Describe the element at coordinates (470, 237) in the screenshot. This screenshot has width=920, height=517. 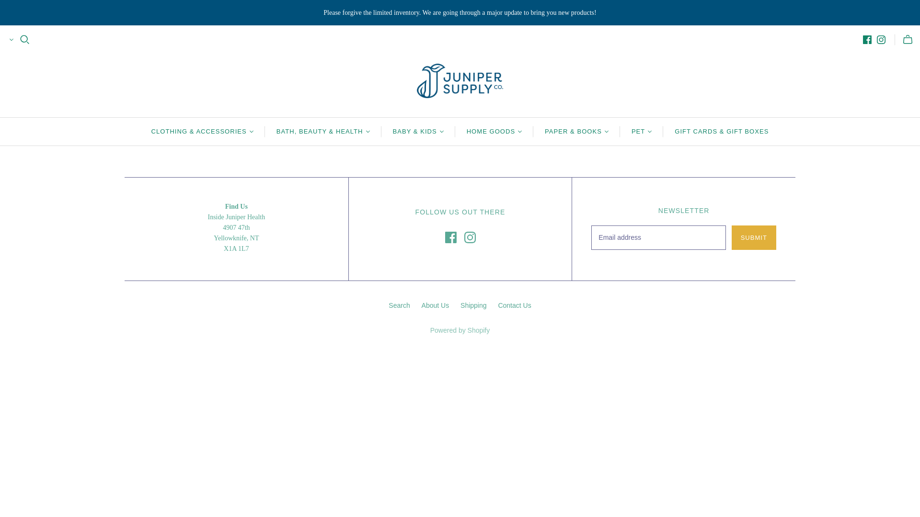
I see `Instagram Icon` at that location.